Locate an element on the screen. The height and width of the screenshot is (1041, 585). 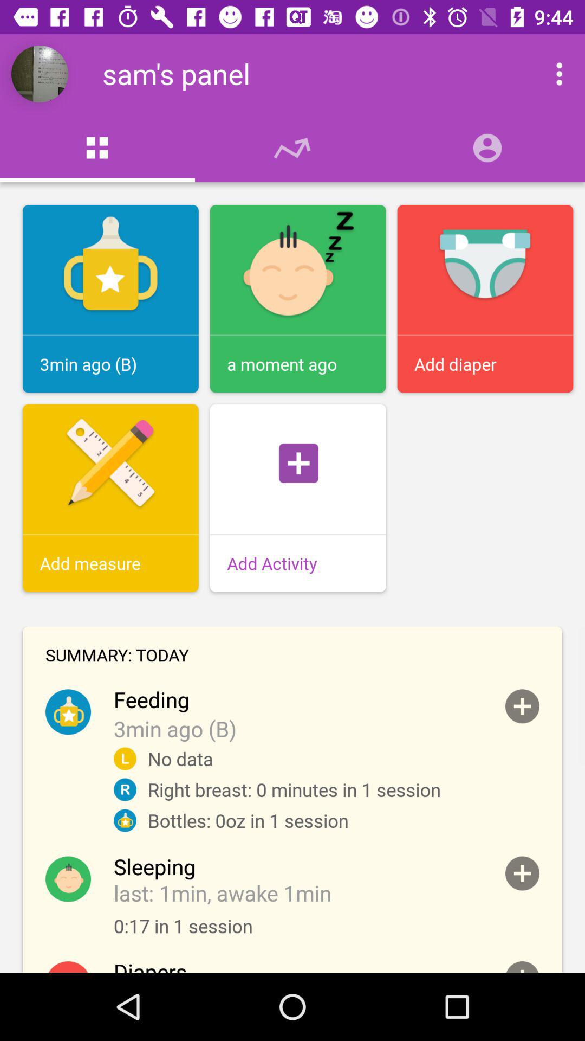
see details is located at coordinates (522, 967).